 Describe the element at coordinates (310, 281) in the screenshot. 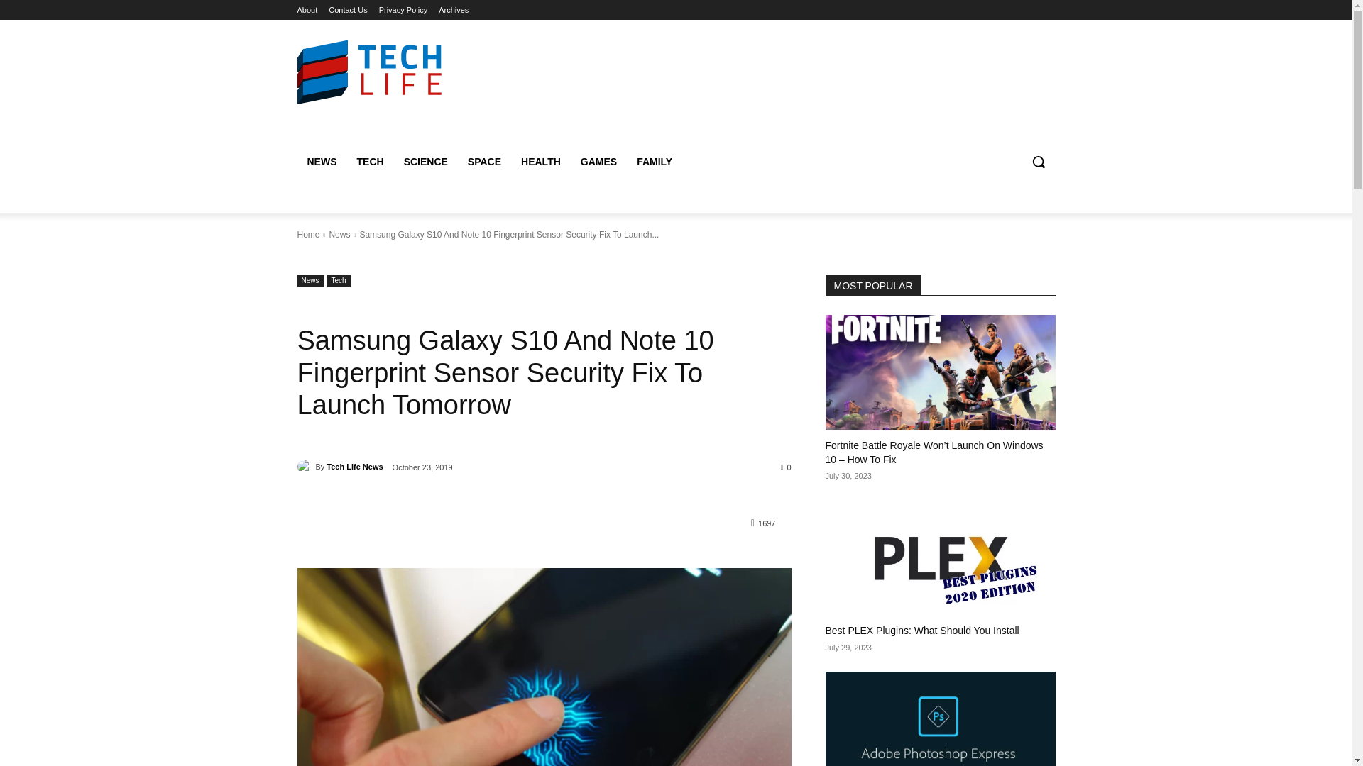

I see `News` at that location.